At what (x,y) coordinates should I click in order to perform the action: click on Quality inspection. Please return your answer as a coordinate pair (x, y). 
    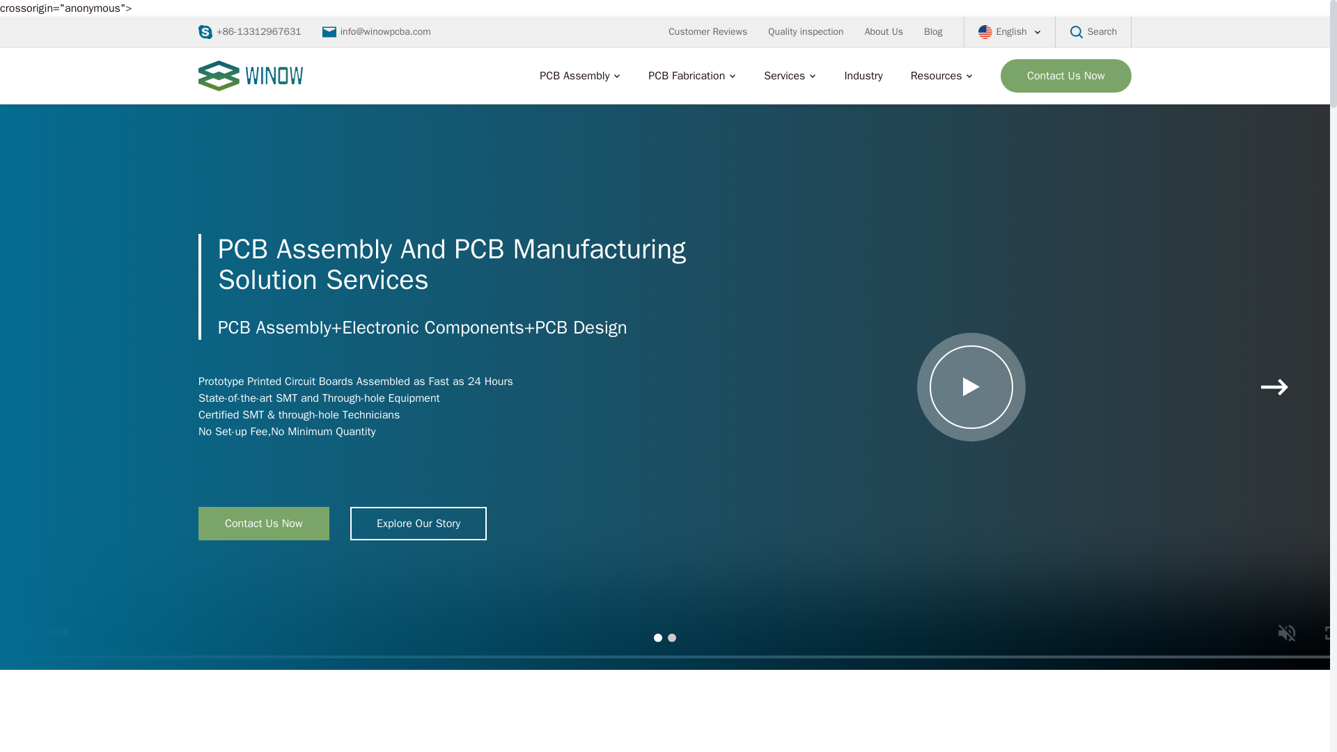
    Looking at the image, I should click on (805, 26).